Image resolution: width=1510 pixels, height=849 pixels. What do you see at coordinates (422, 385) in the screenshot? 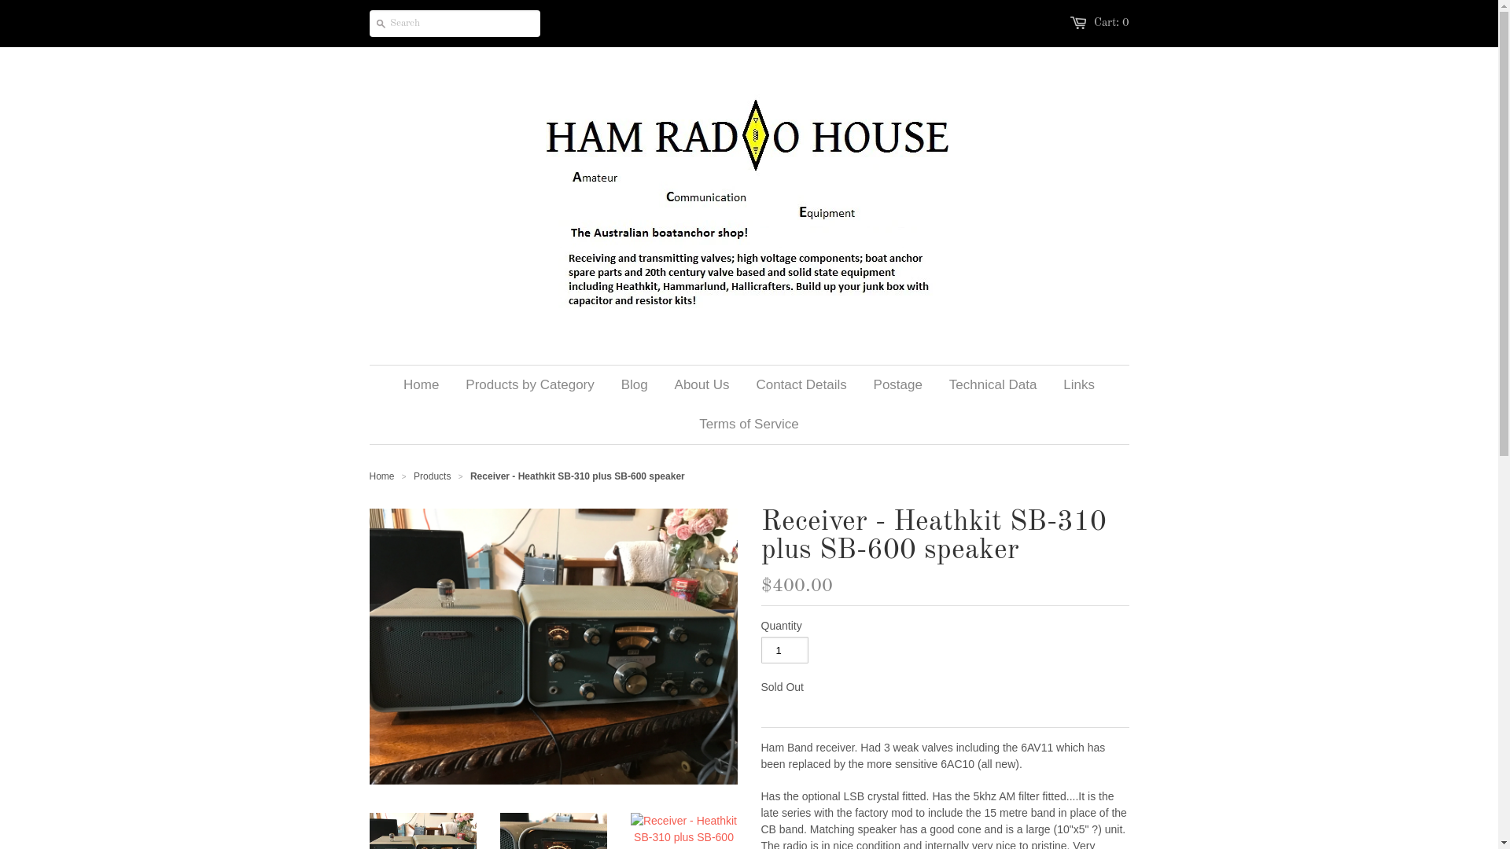
I see `Home` at bounding box center [422, 385].